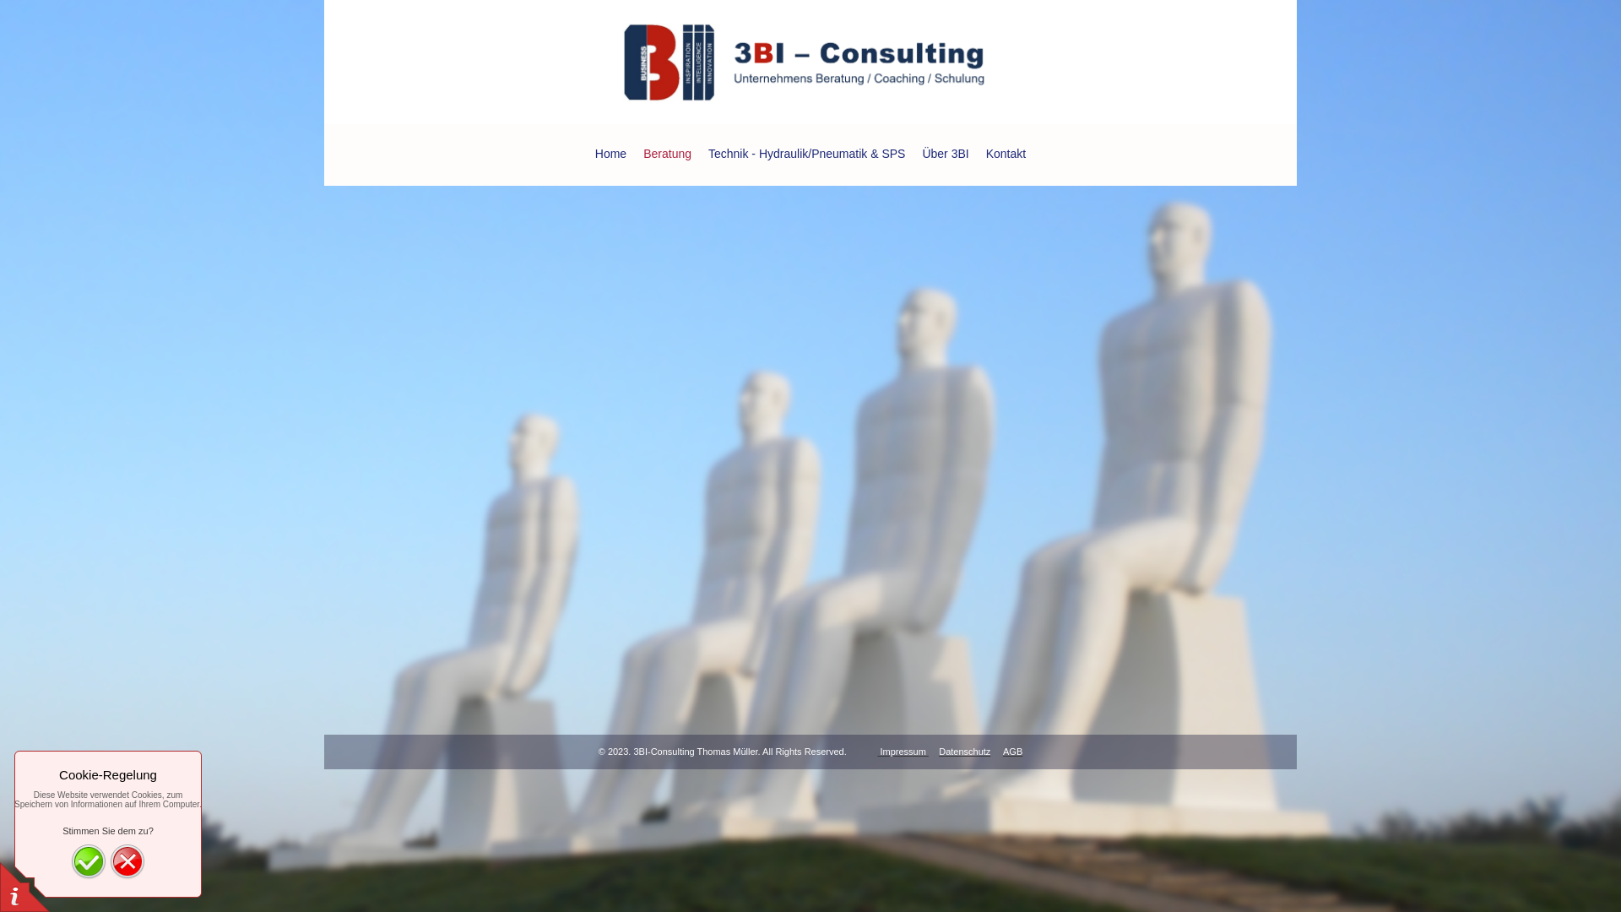 Image resolution: width=1621 pixels, height=912 pixels. What do you see at coordinates (1013, 752) in the screenshot?
I see `AGB` at bounding box center [1013, 752].